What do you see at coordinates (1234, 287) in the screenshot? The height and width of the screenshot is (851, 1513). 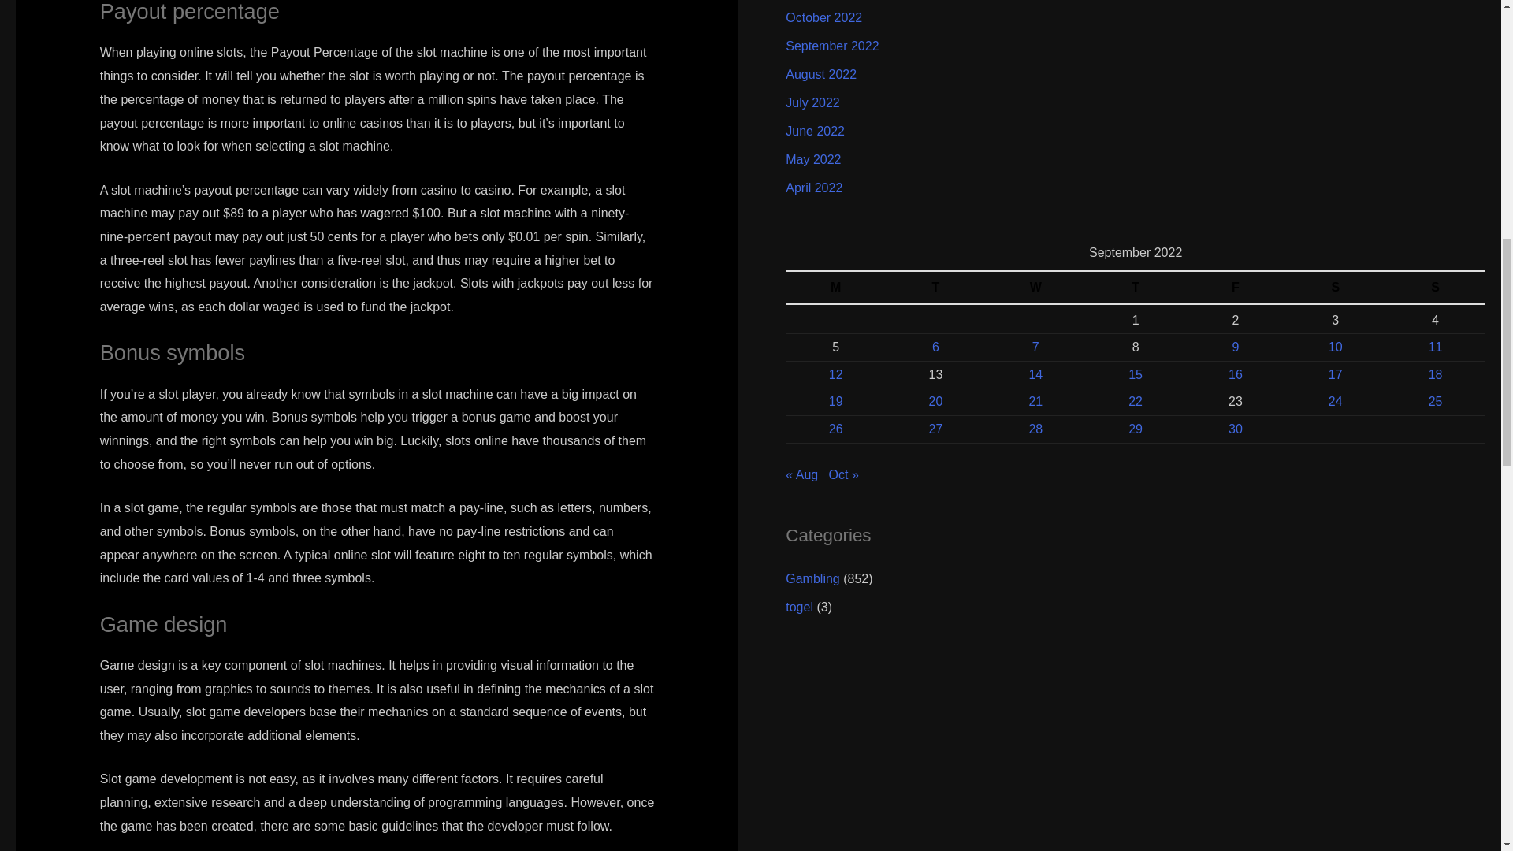 I see `Friday` at bounding box center [1234, 287].